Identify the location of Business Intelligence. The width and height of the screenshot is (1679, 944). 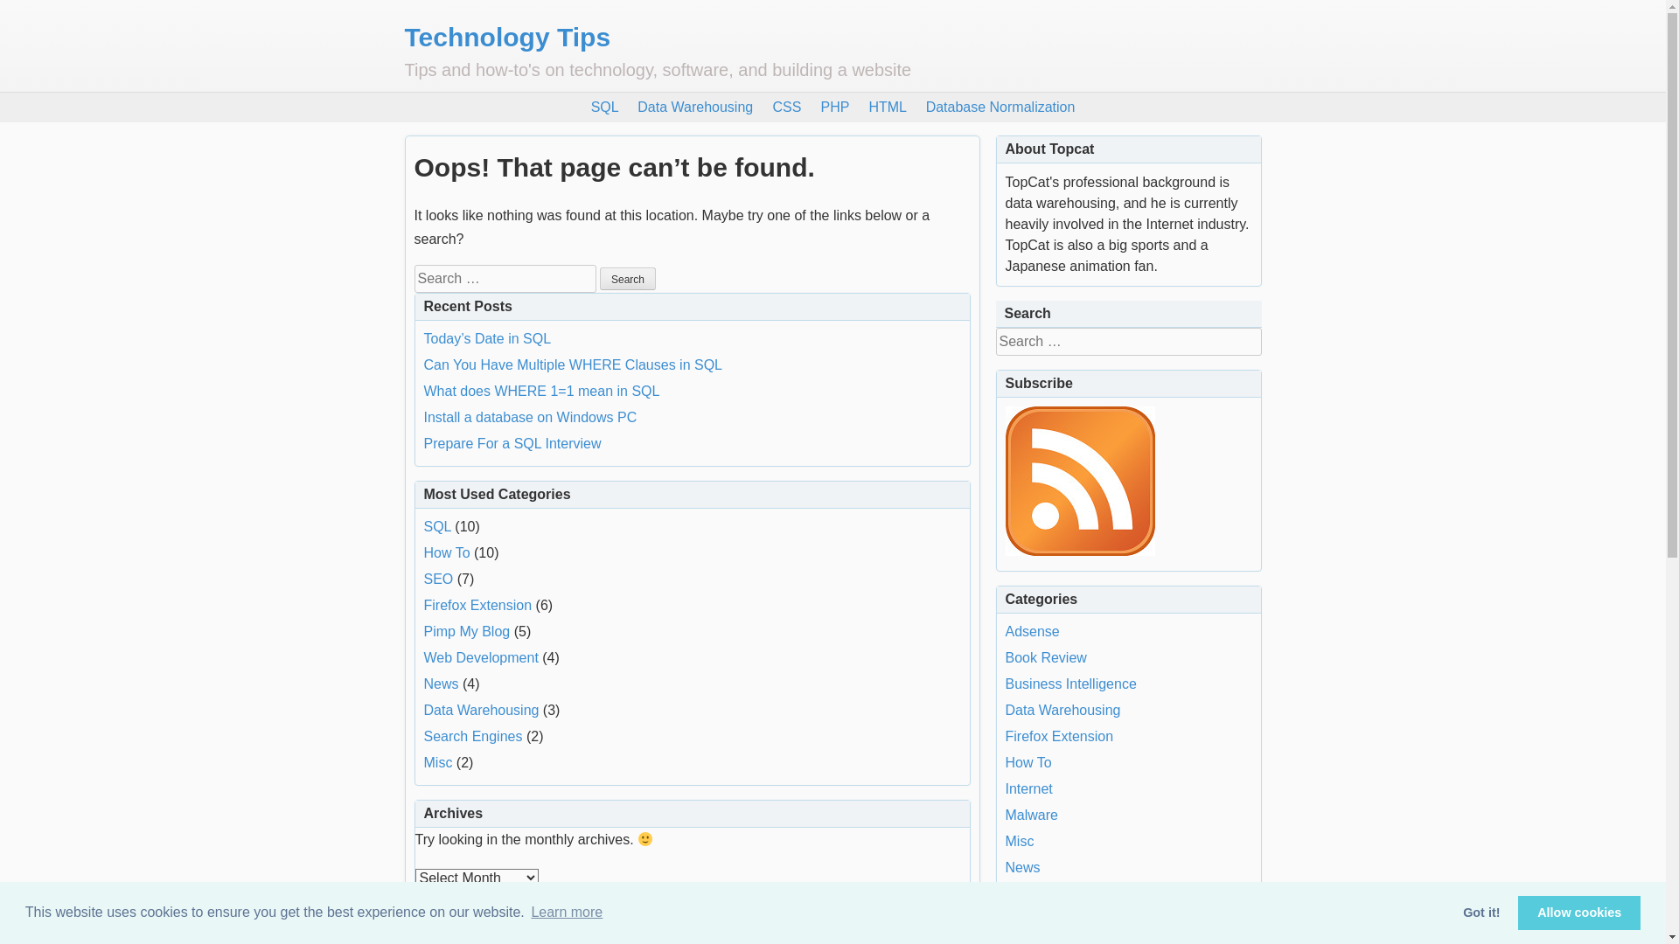
(1071, 684).